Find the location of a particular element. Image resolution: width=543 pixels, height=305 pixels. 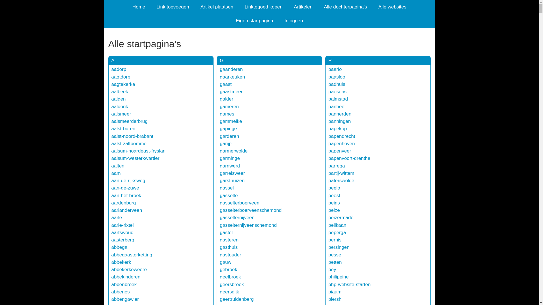

aasterberg is located at coordinates (123, 240).